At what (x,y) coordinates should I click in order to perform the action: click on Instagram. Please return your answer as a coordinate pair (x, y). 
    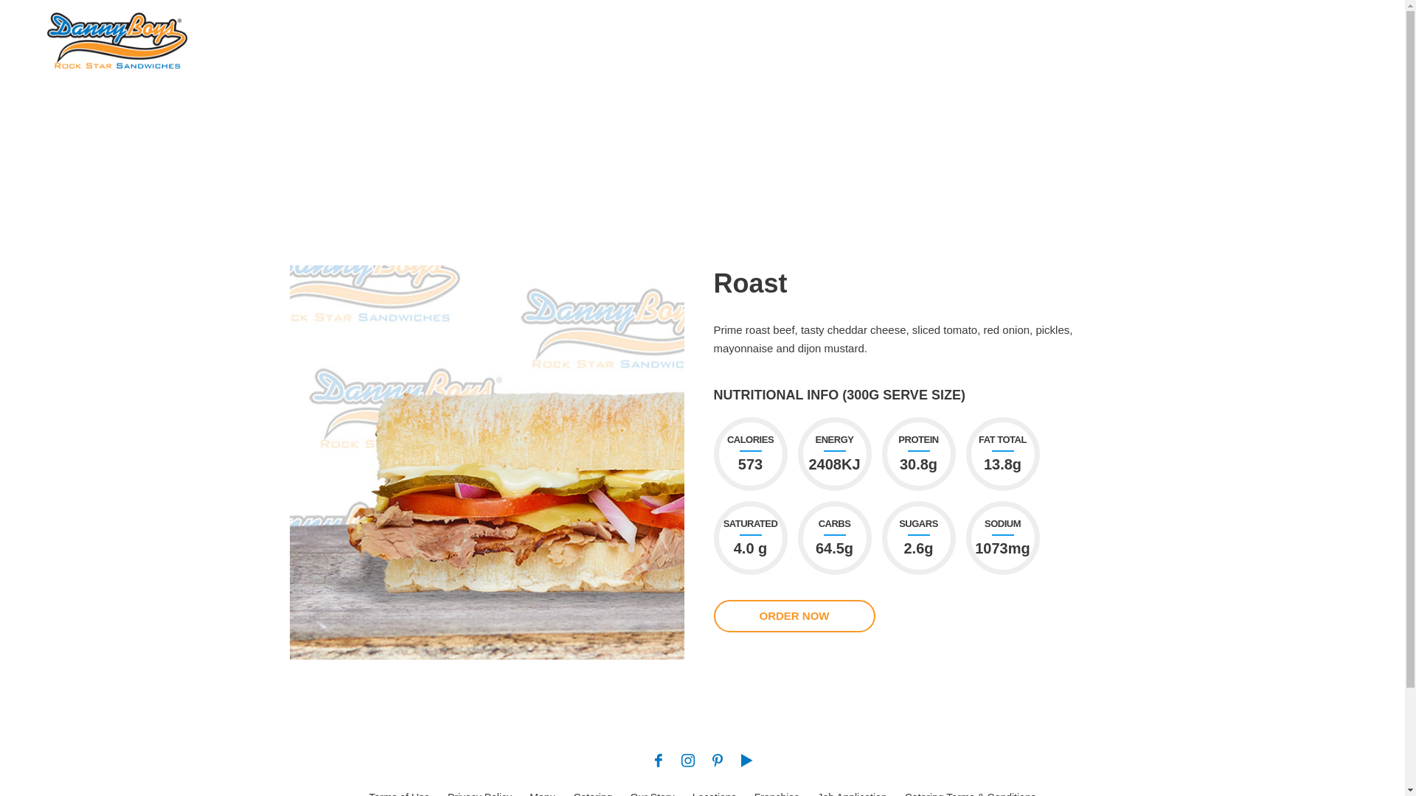
    Looking at the image, I should click on (1325, 37).